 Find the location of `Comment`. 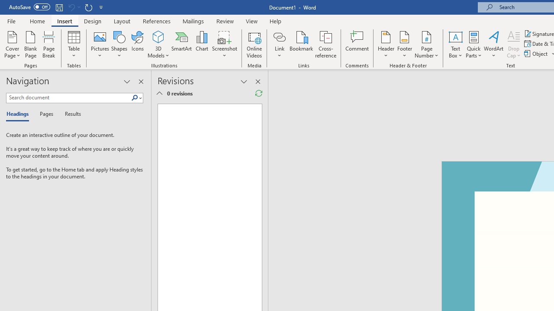

Comment is located at coordinates (358, 44).